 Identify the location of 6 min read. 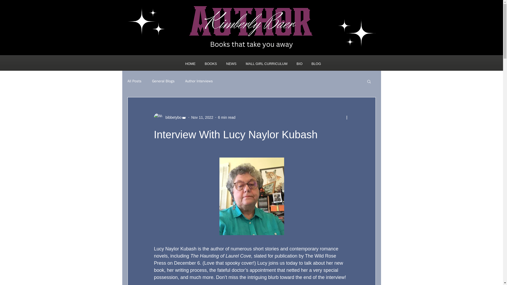
(227, 117).